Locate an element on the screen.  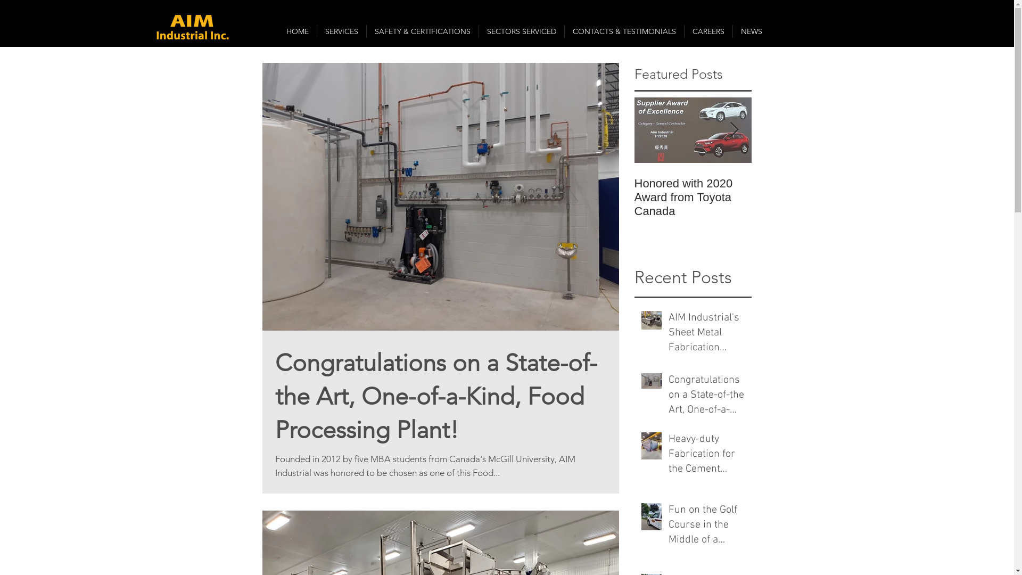
Fun on the Golf Course in the Middle of a Crazy-Busy Year! is located at coordinates (707, 527).